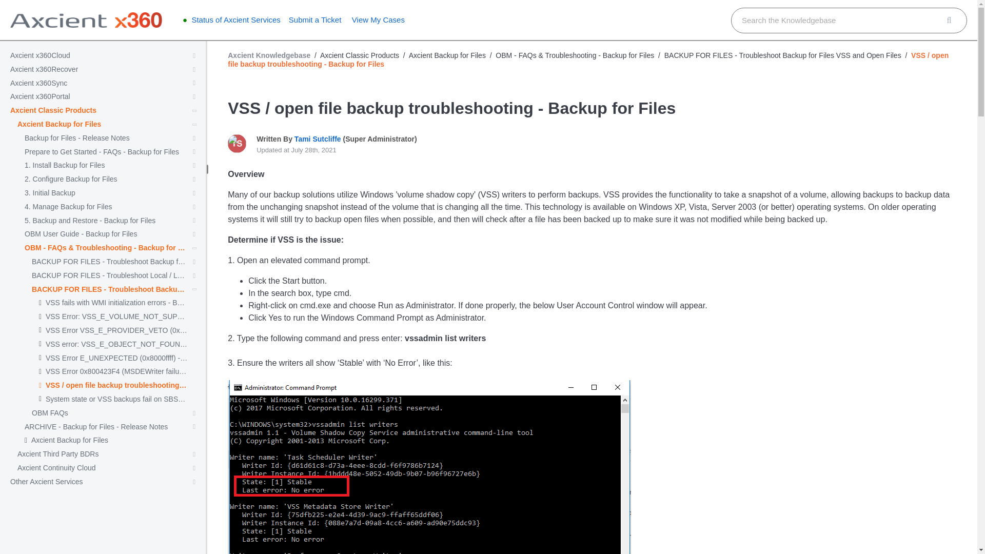 The image size is (985, 554). What do you see at coordinates (315, 19) in the screenshot?
I see `Submit a Ticket` at bounding box center [315, 19].